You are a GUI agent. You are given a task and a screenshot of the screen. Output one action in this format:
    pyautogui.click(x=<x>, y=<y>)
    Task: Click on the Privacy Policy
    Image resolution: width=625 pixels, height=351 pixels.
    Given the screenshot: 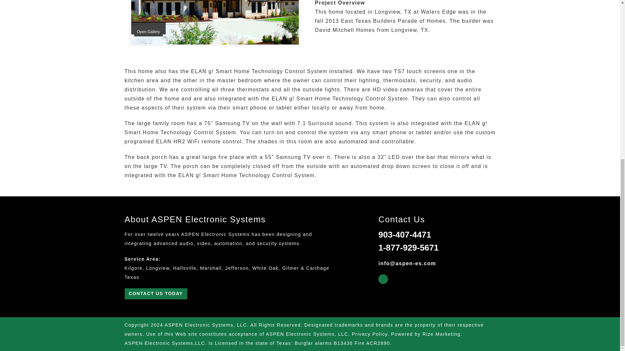 What is the action you would take?
    pyautogui.click(x=369, y=334)
    